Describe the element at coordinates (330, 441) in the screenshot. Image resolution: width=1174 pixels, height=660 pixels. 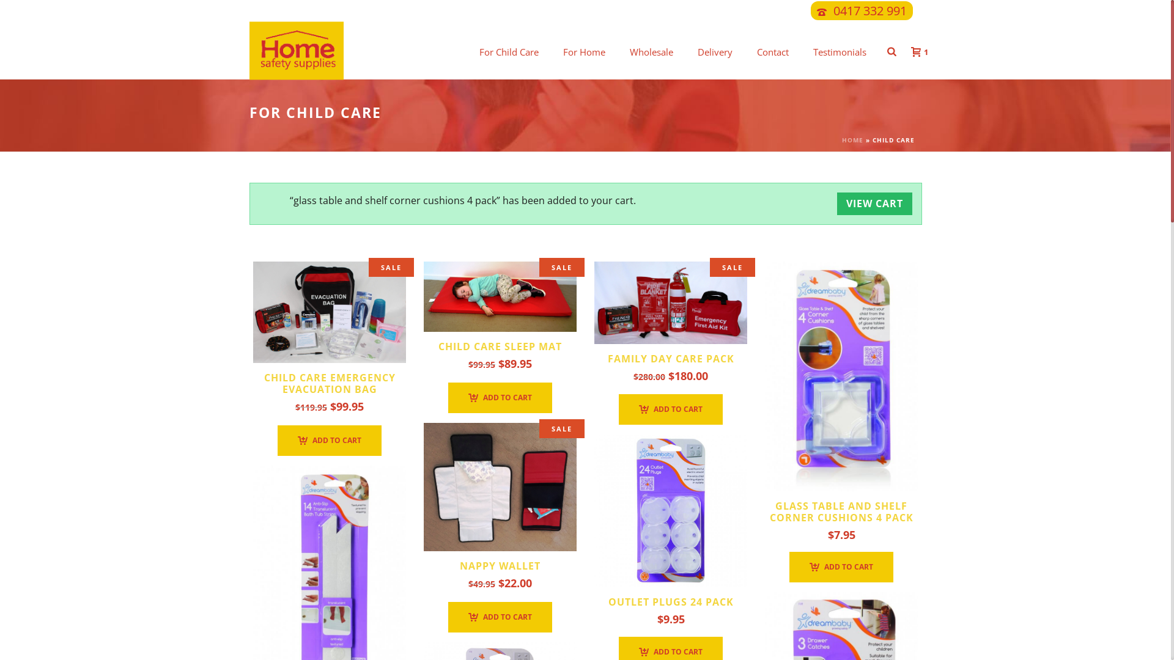
I see `ADD TO CART` at that location.